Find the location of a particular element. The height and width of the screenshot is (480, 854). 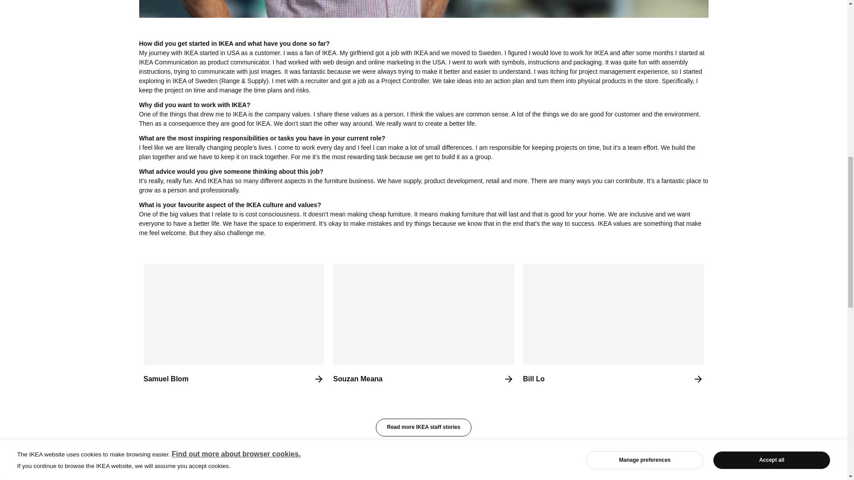

Read more IKEA staff stories is located at coordinates (423, 427).